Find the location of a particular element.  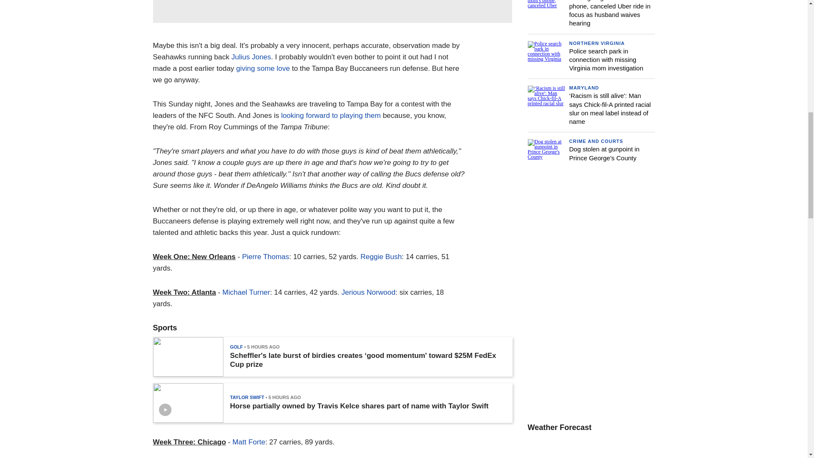

Reggie Bush is located at coordinates (381, 257).